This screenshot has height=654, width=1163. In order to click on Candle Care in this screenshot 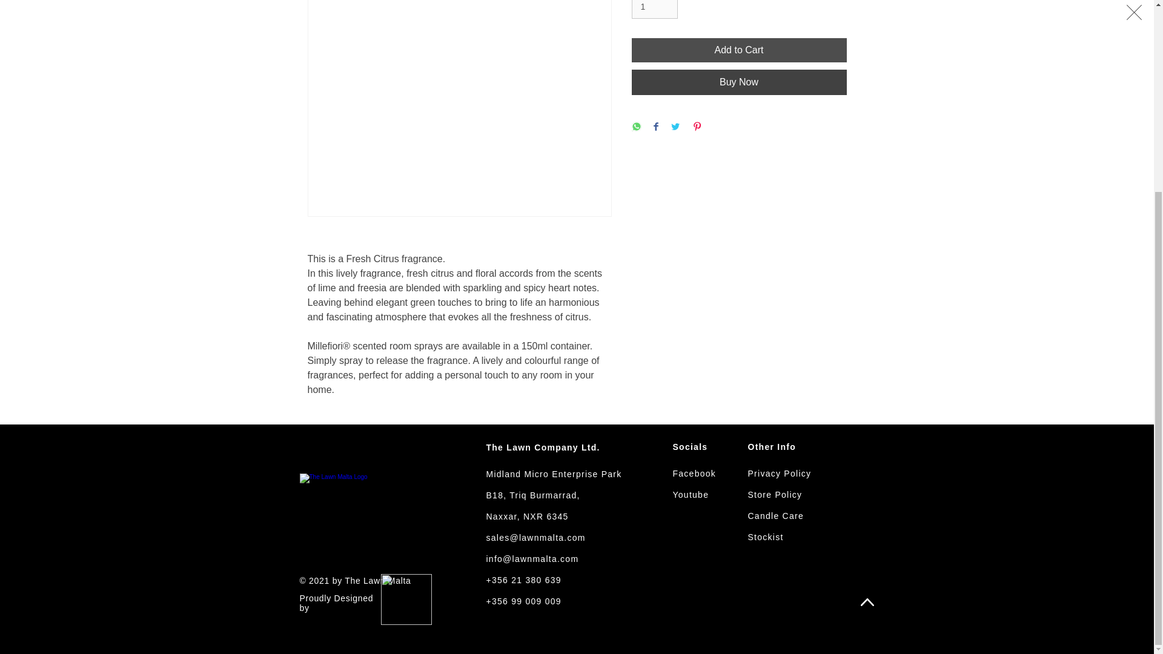, I will do `click(775, 515)`.